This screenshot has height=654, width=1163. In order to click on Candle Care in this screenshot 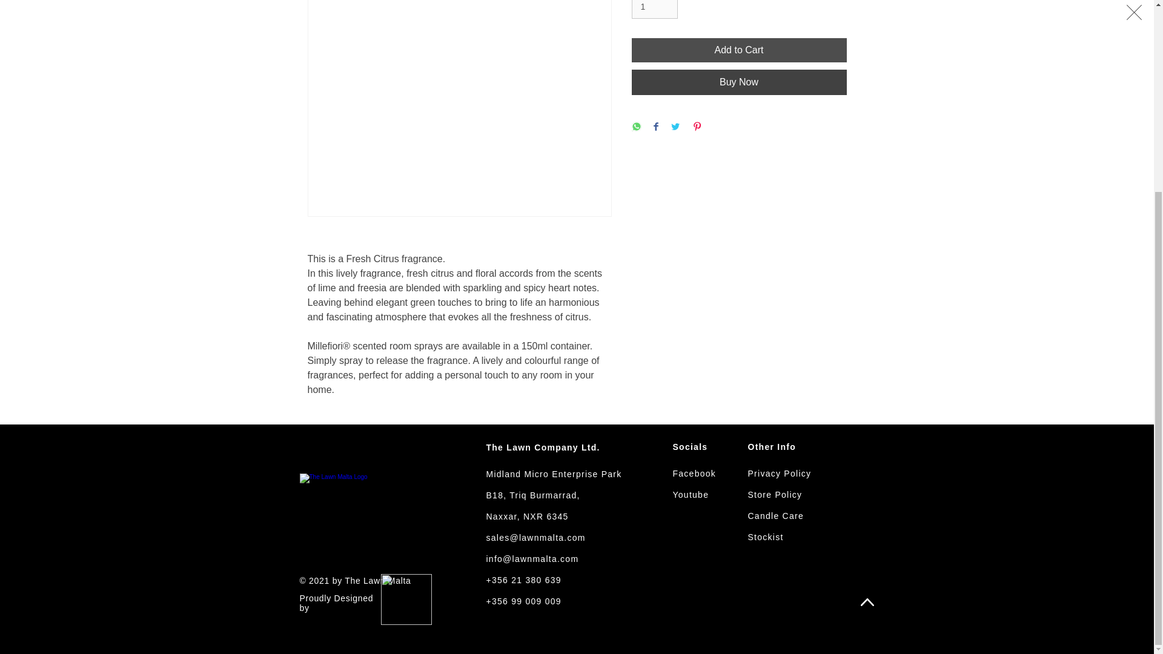, I will do `click(775, 515)`.